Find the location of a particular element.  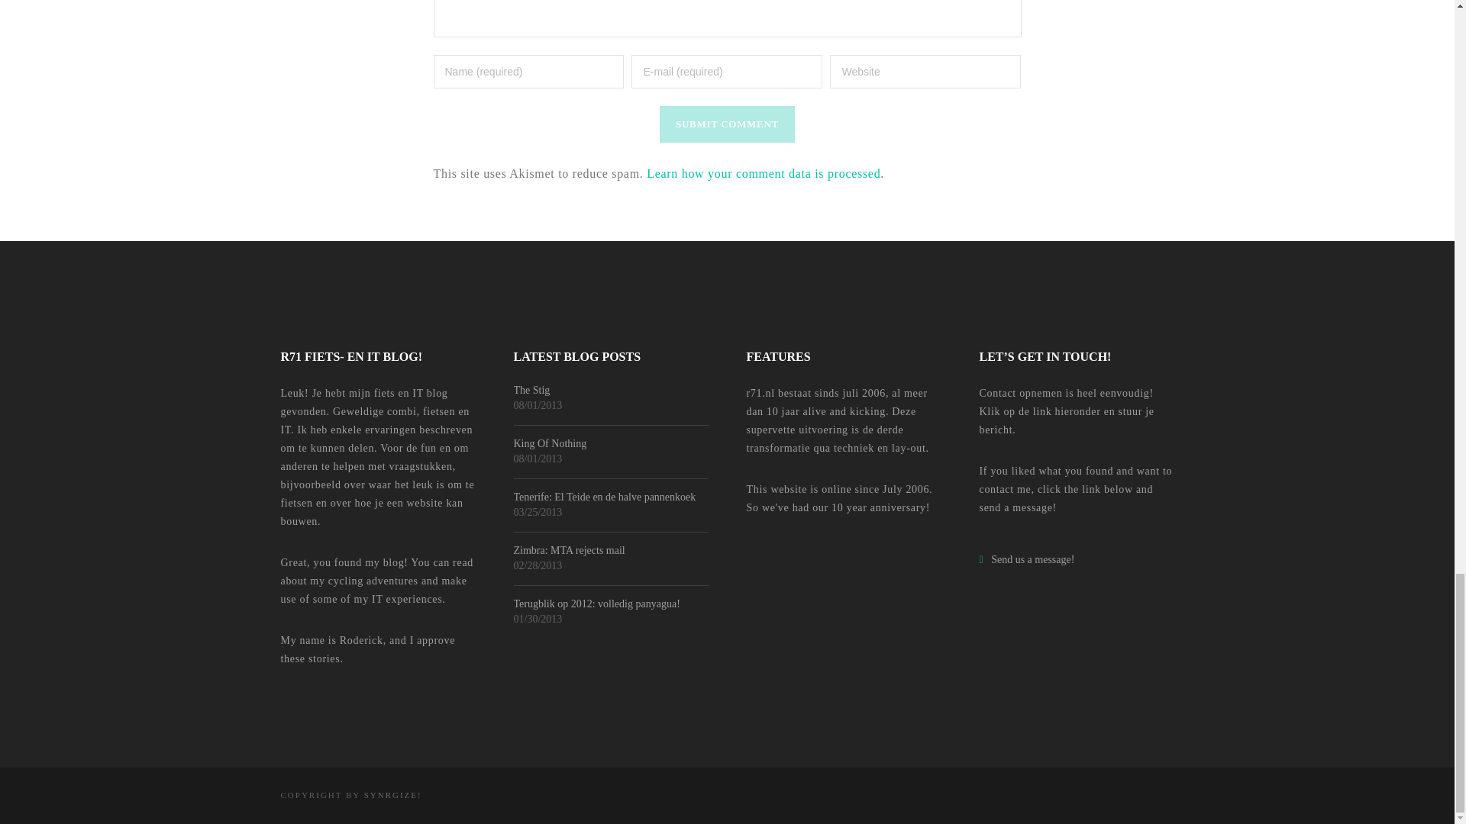

SYNRGIZE is located at coordinates (391, 794).